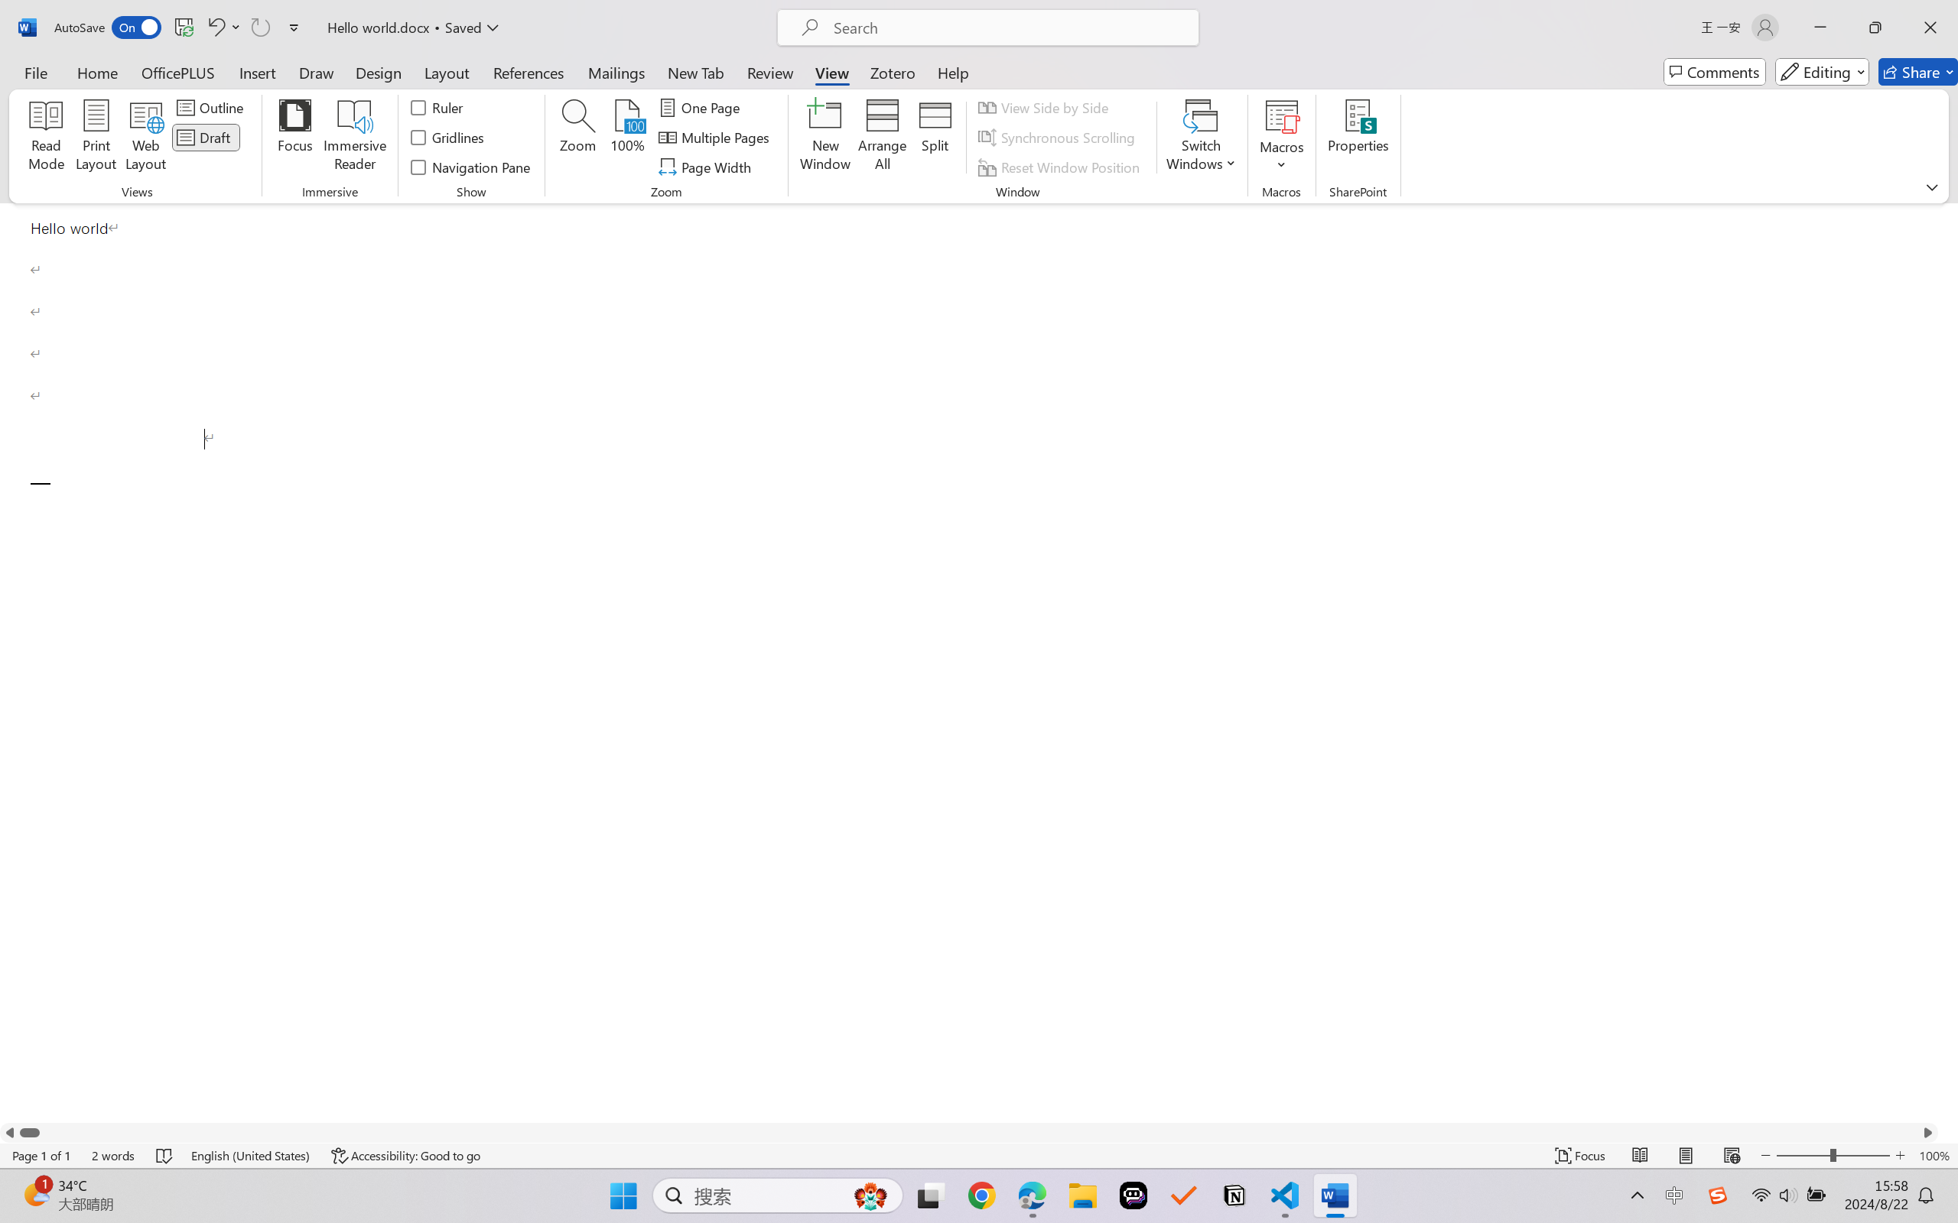 This screenshot has width=1958, height=1223. What do you see at coordinates (935, 138) in the screenshot?
I see `Split` at bounding box center [935, 138].